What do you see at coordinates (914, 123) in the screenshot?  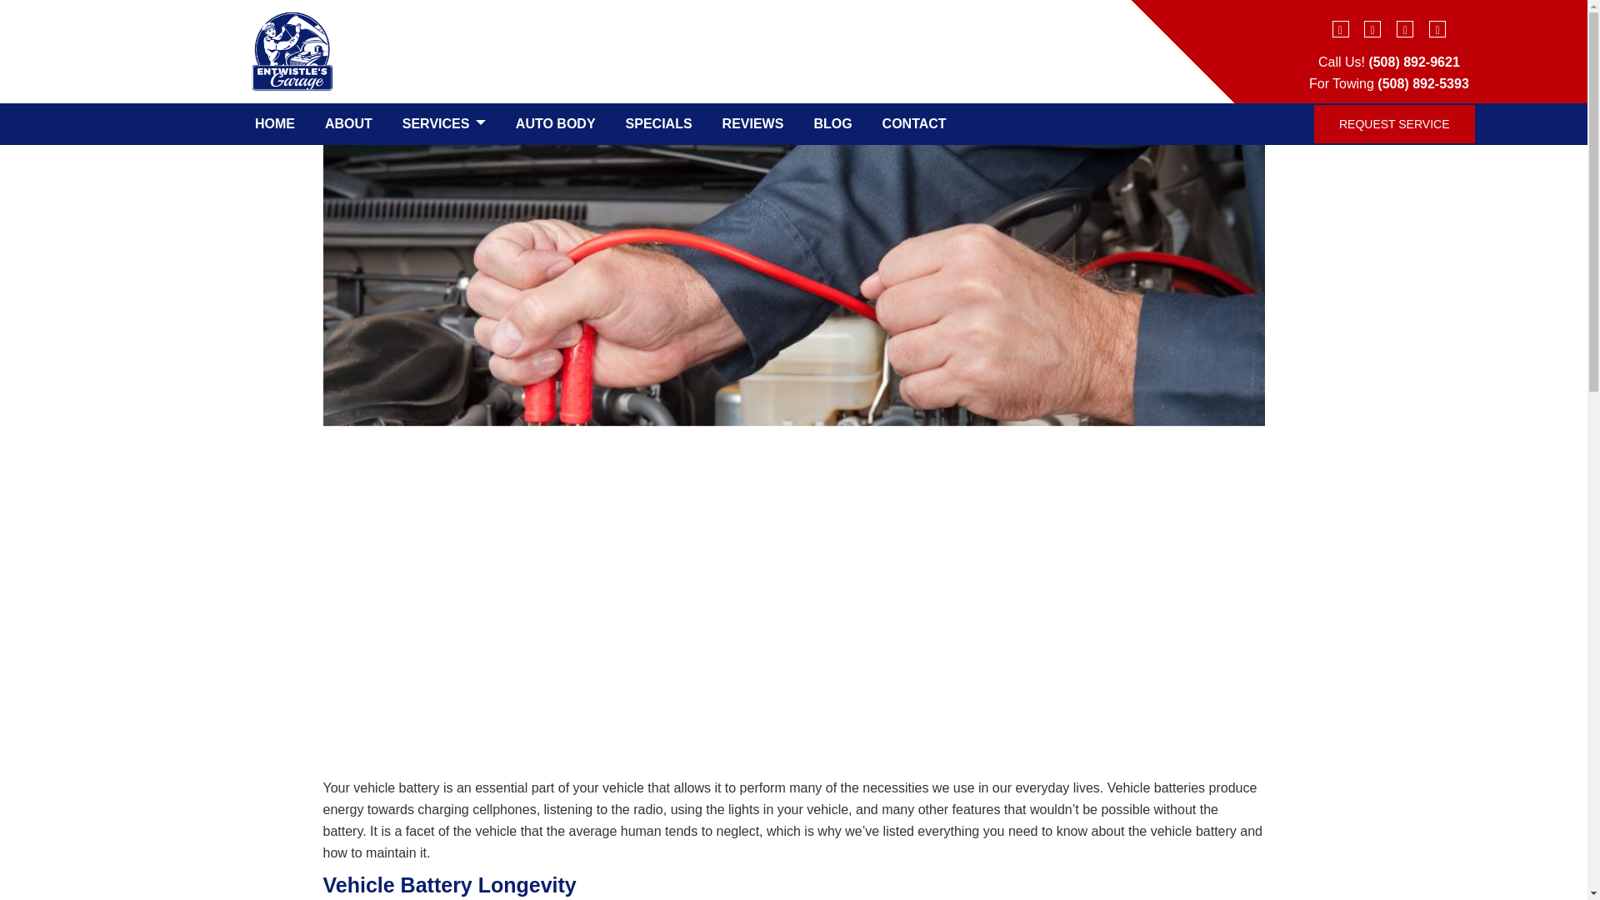 I see `CONTACT` at bounding box center [914, 123].